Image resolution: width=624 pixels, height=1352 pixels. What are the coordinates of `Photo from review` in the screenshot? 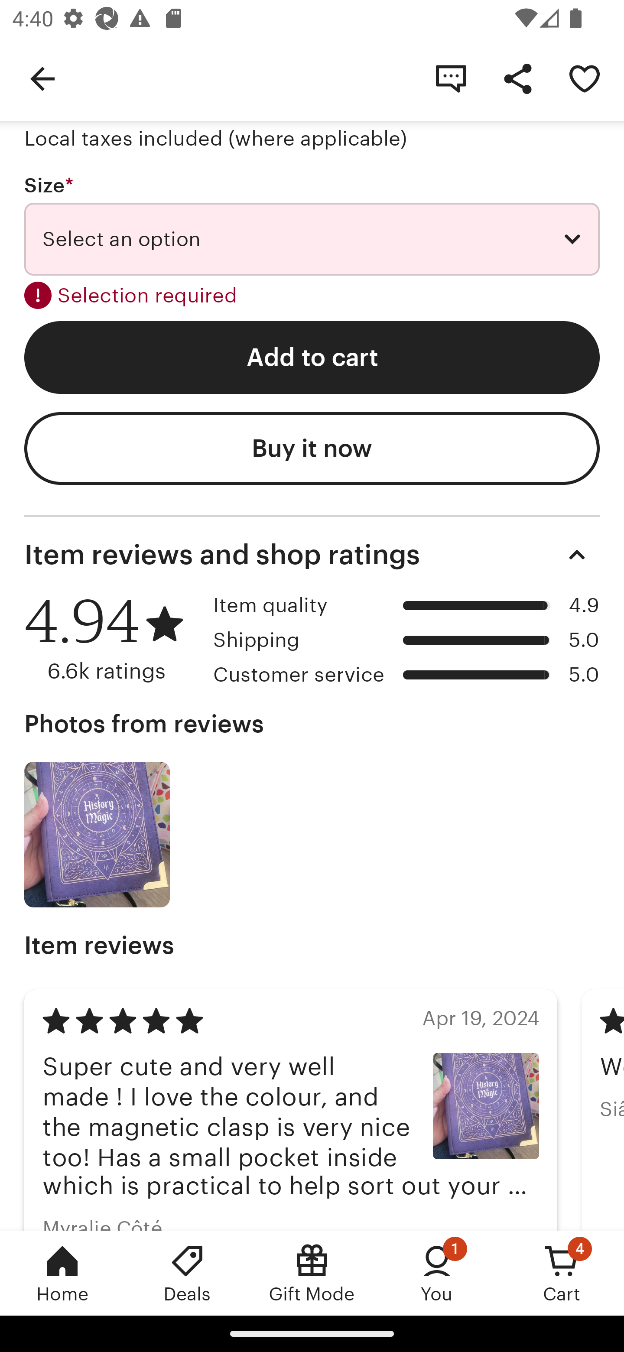 It's located at (97, 834).